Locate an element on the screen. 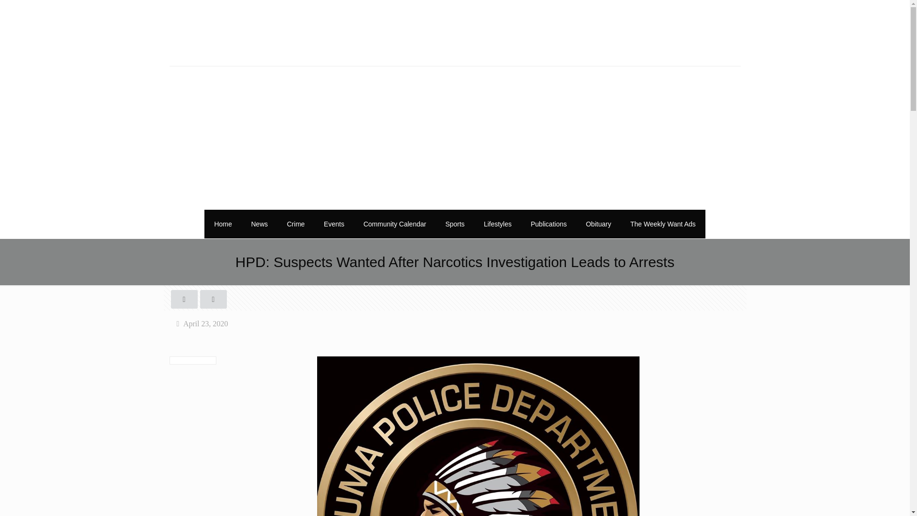  Obituary is located at coordinates (598, 224).